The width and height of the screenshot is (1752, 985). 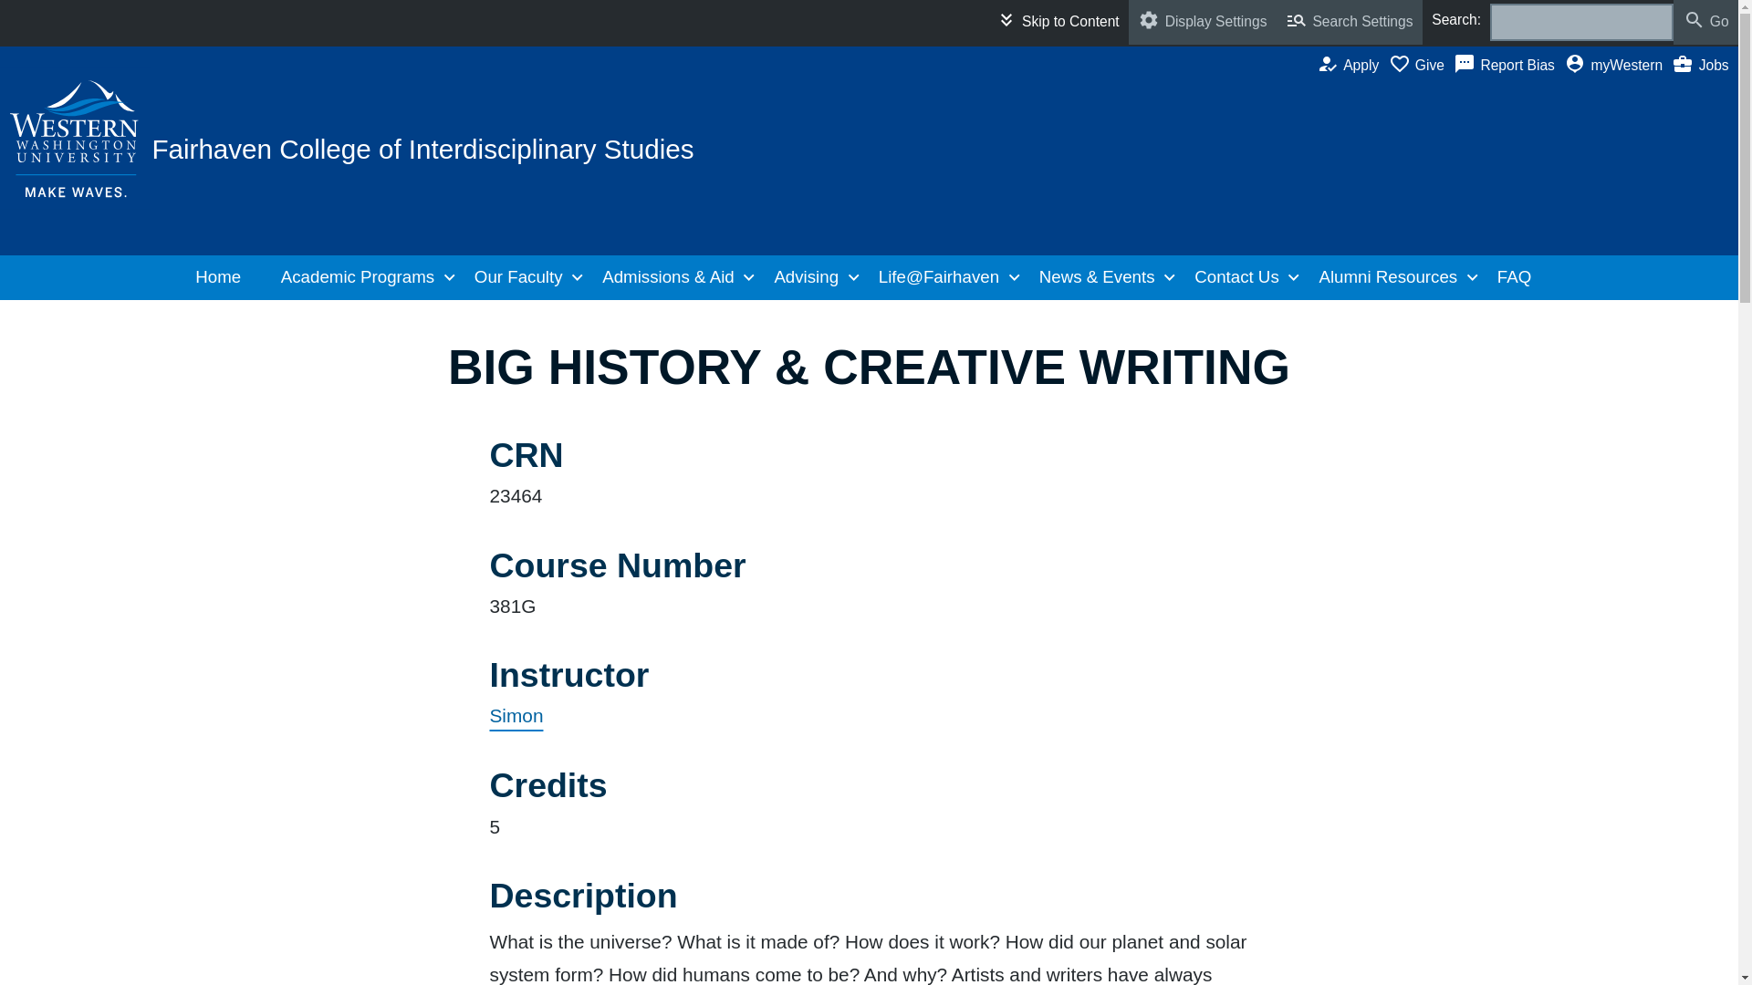 What do you see at coordinates (422, 149) in the screenshot?
I see `Fairhaven College of Interdisciplinary Studies` at bounding box center [422, 149].